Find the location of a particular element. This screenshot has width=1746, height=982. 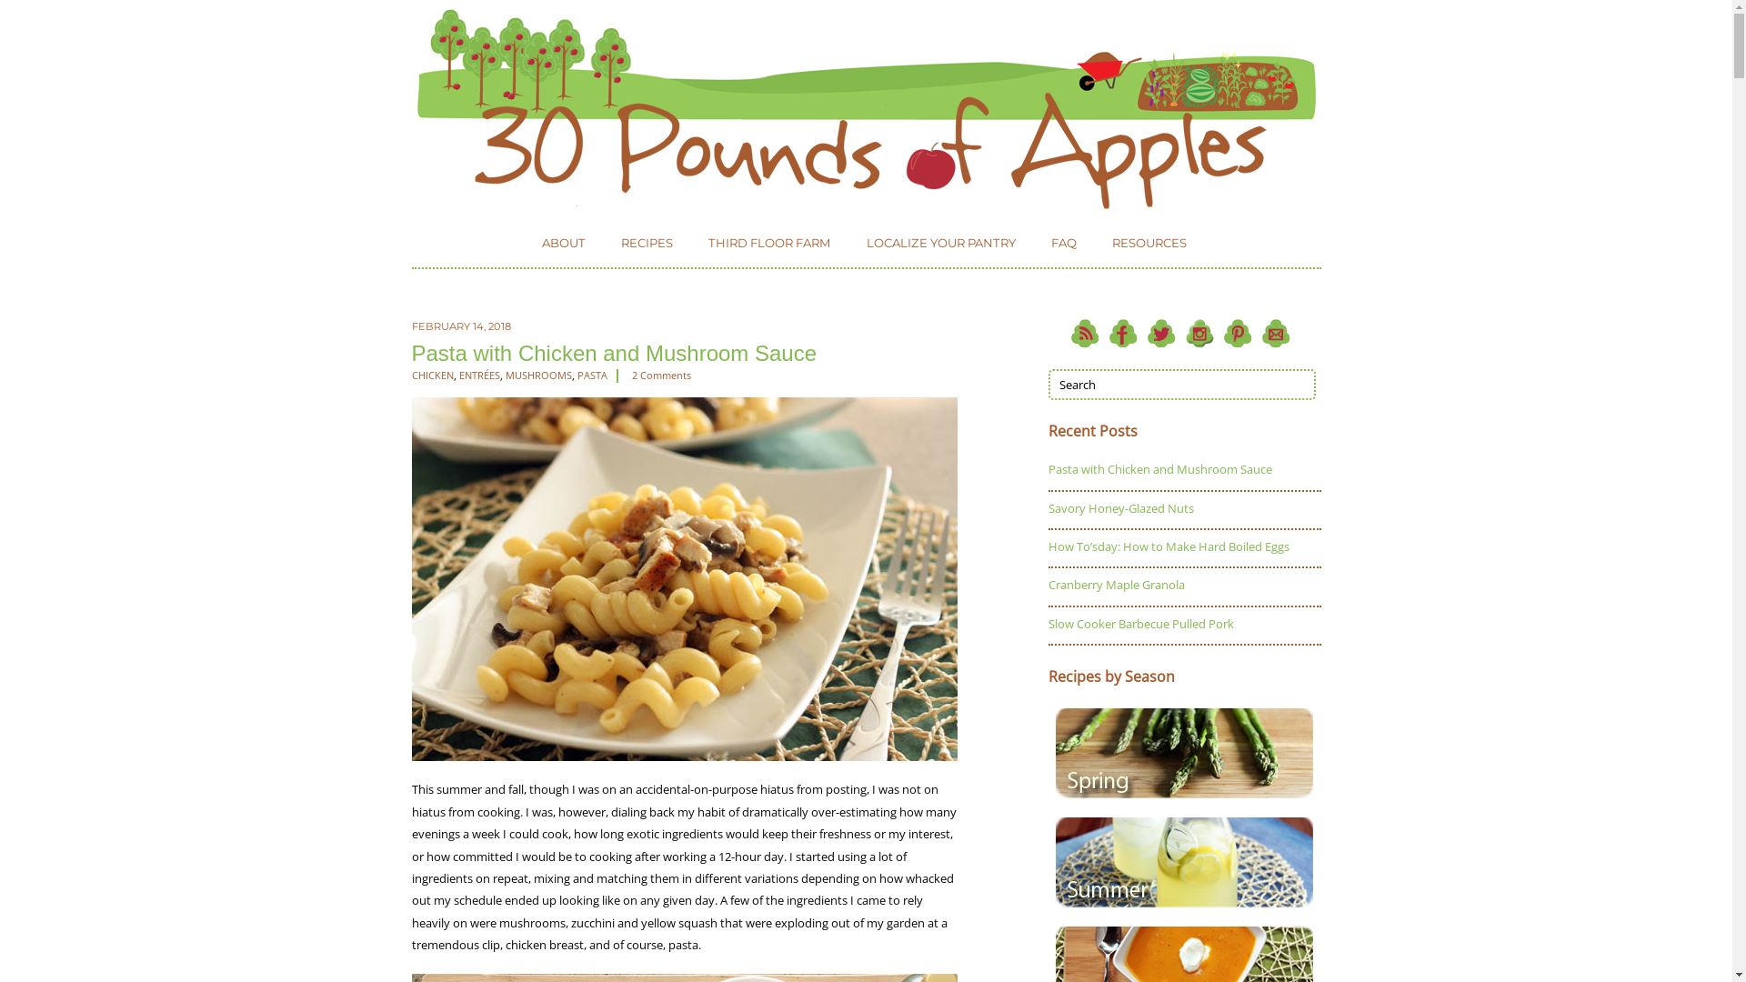

30 Pounds of Apples is located at coordinates (866, 109).